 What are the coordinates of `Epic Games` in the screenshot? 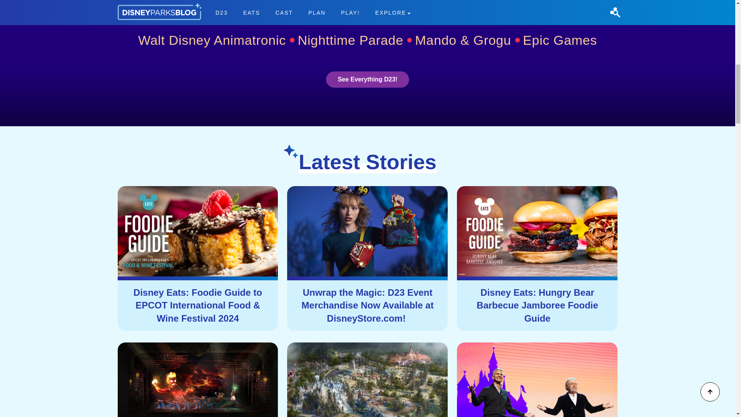 It's located at (560, 40).